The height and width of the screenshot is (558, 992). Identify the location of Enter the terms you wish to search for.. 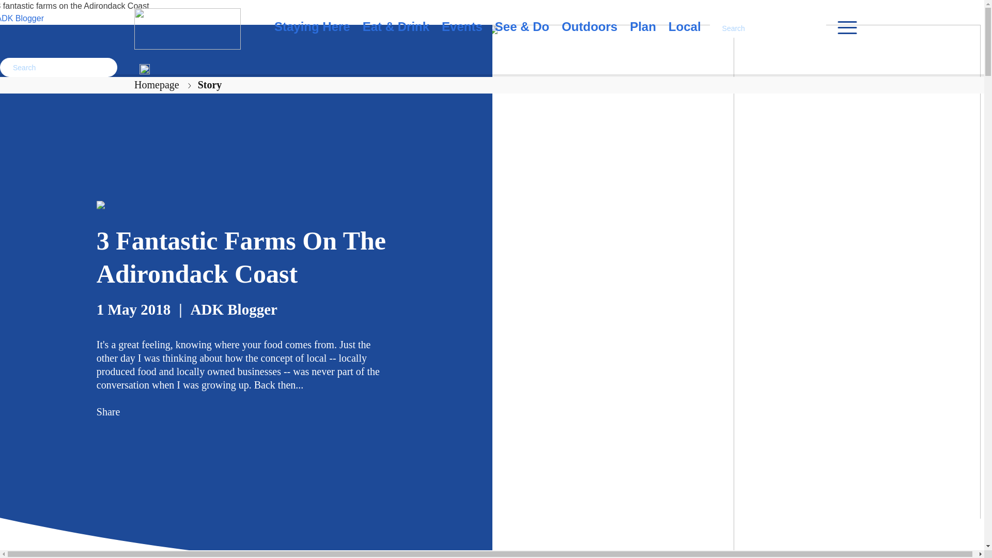
(768, 28).